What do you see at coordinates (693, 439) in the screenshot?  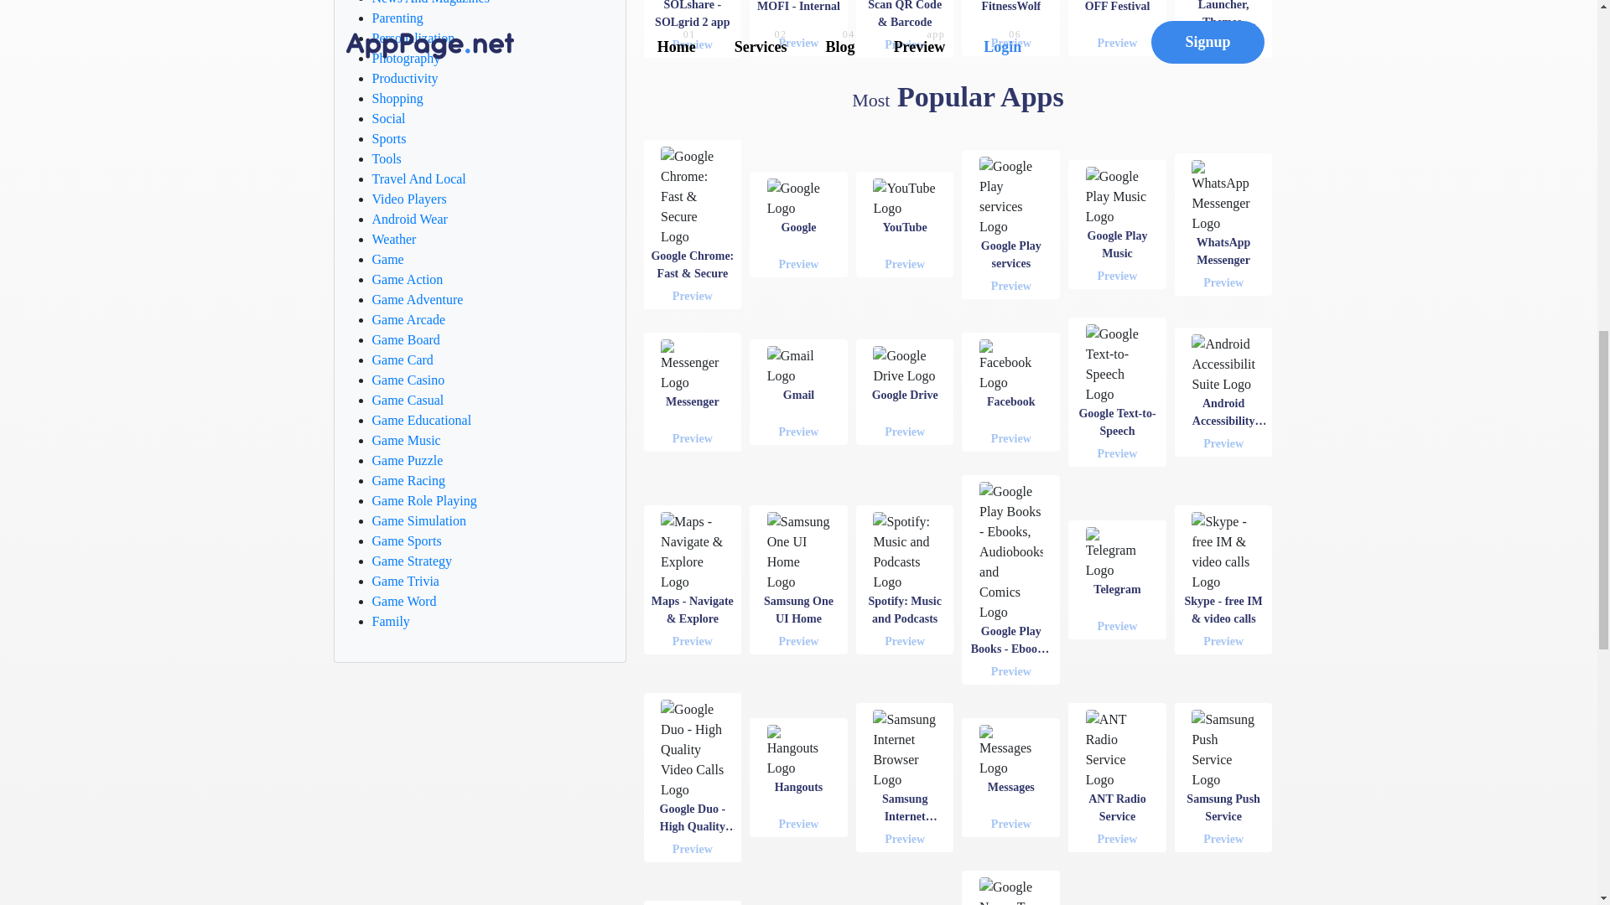 I see `Messenger` at bounding box center [693, 439].